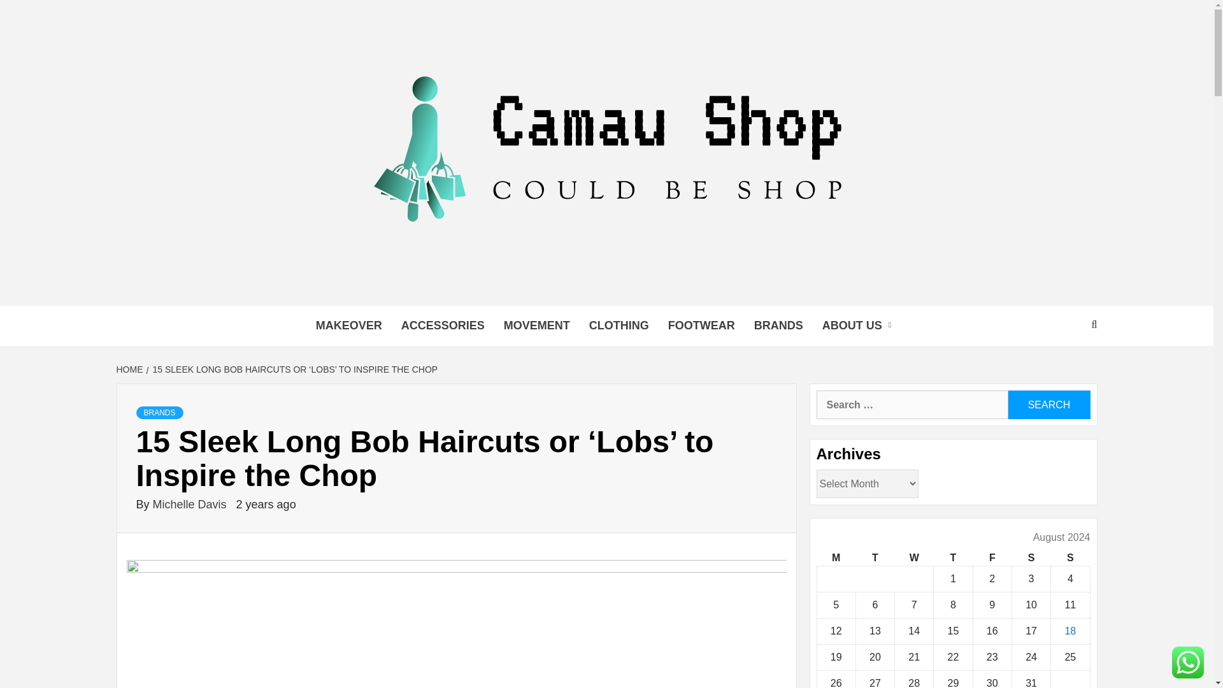 This screenshot has width=1223, height=688. Describe the element at coordinates (442, 326) in the screenshot. I see `ACCESSORIES` at that location.